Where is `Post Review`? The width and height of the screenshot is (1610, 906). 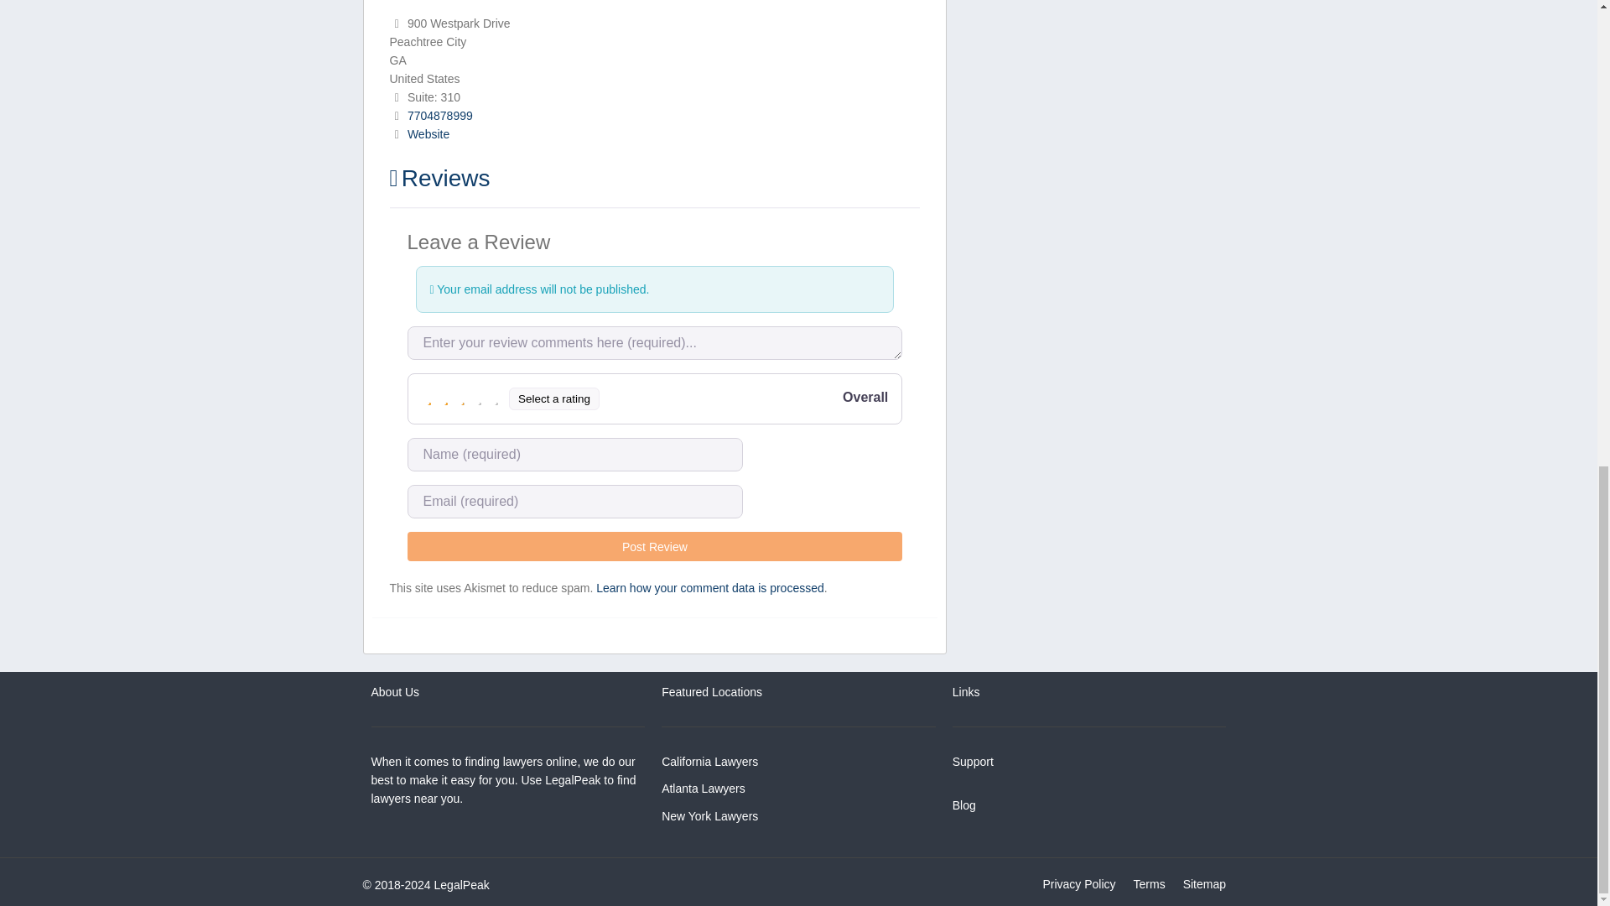 Post Review is located at coordinates (655, 545).